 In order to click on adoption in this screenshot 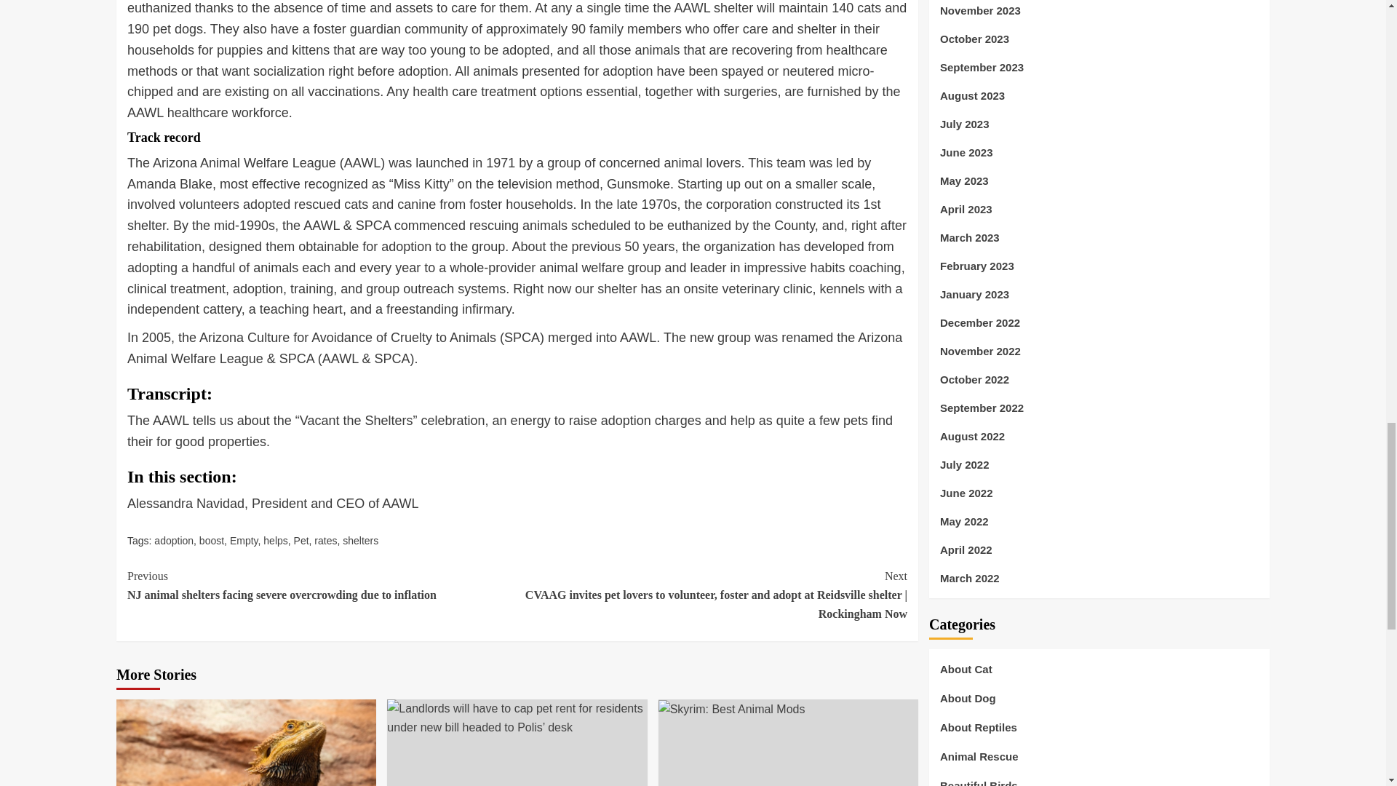, I will do `click(173, 540)`.